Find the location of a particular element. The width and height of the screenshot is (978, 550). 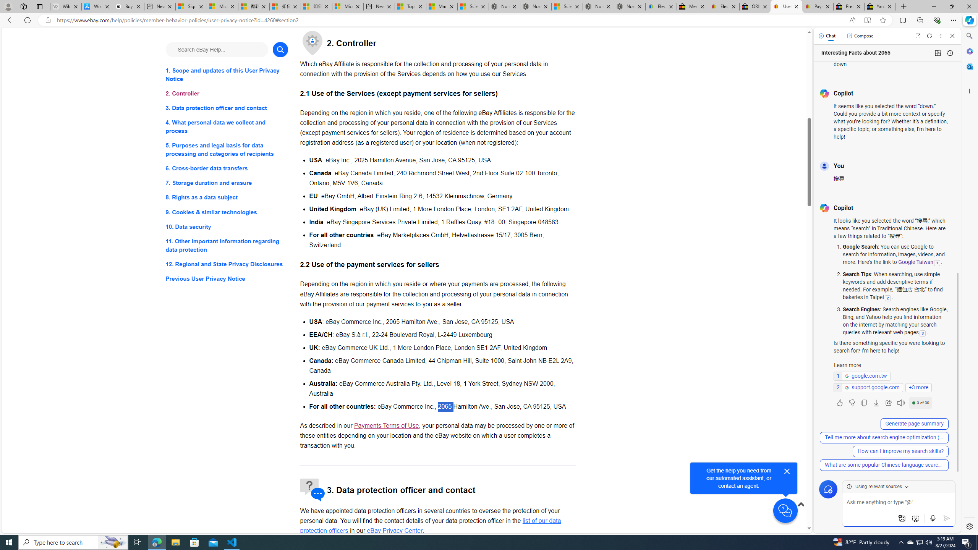

3. Data protection officer and contact is located at coordinates (227, 108).